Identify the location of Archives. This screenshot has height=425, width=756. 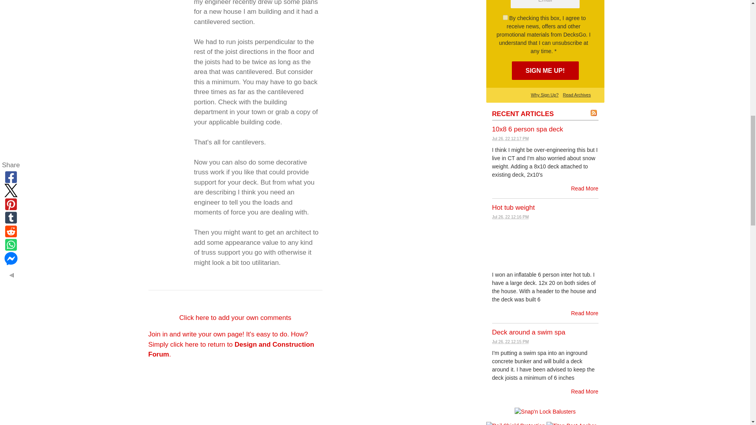
(577, 95).